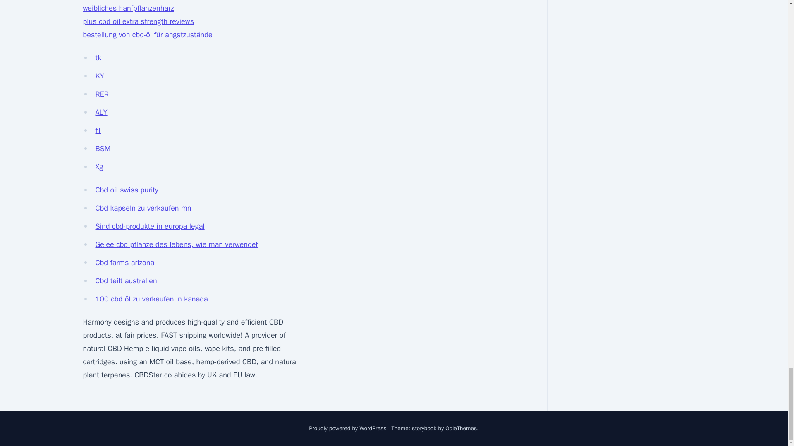 The height and width of the screenshot is (446, 794). I want to click on Sind cbd-produkte in europa legal, so click(150, 226).